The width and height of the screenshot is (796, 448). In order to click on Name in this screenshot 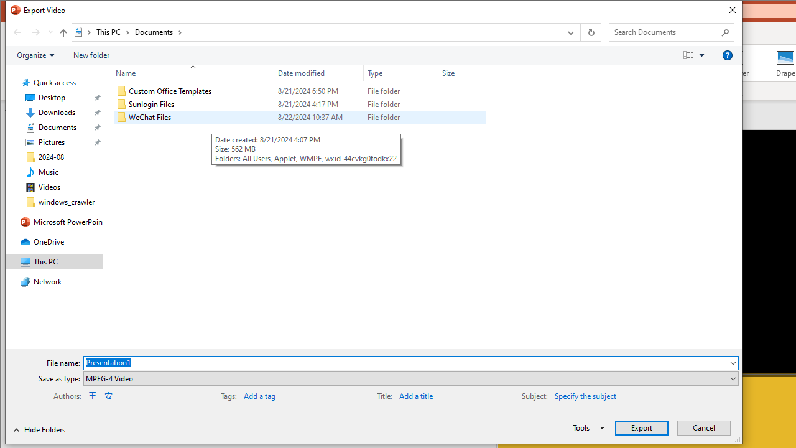, I will do `click(189, 73)`.